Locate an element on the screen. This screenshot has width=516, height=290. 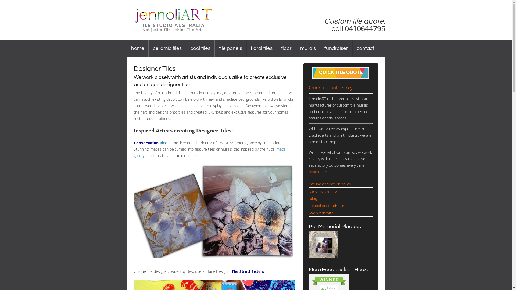
murals is located at coordinates (308, 48).